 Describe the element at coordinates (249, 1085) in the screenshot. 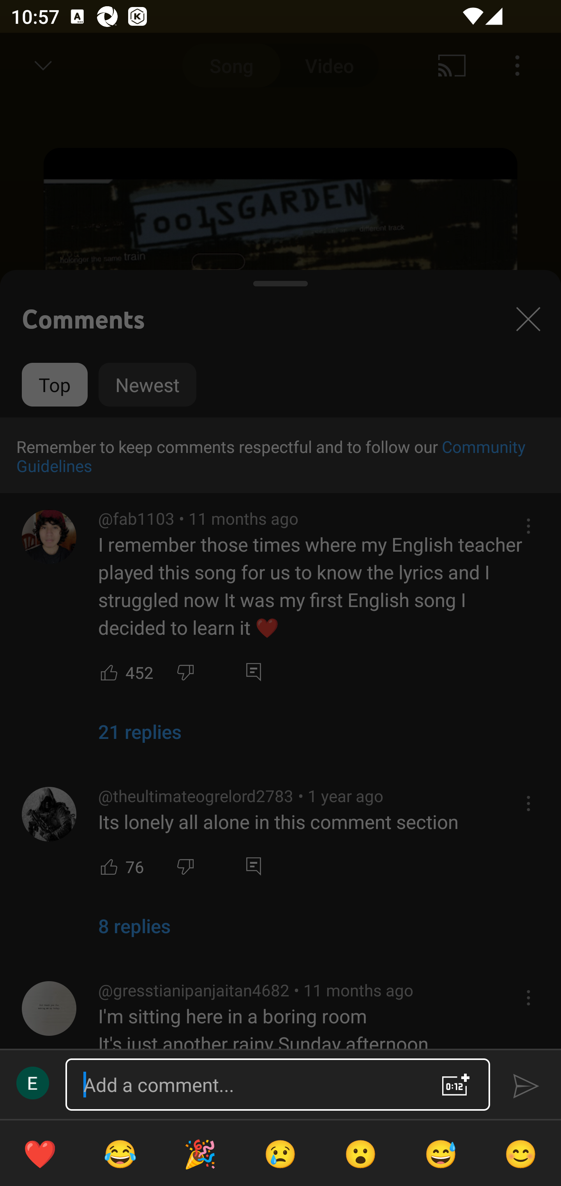

I see `Add a comment...` at that location.